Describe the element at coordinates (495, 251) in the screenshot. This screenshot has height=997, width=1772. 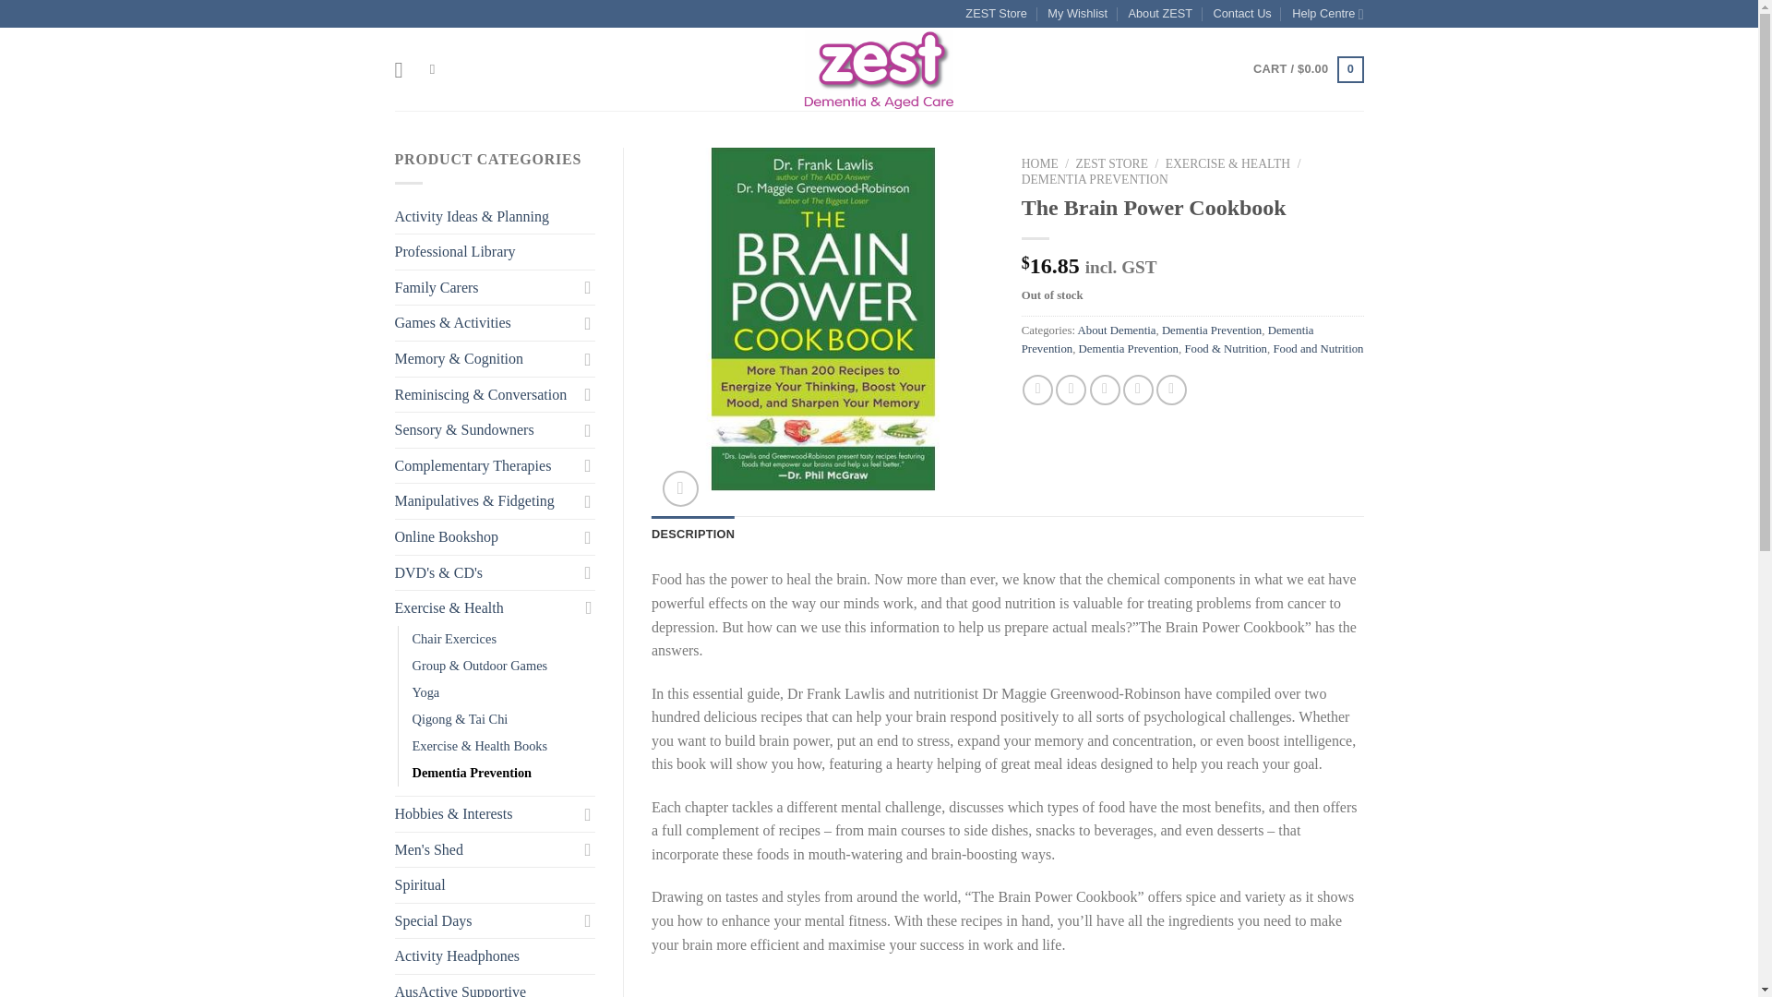
I see `Professional Library` at that location.